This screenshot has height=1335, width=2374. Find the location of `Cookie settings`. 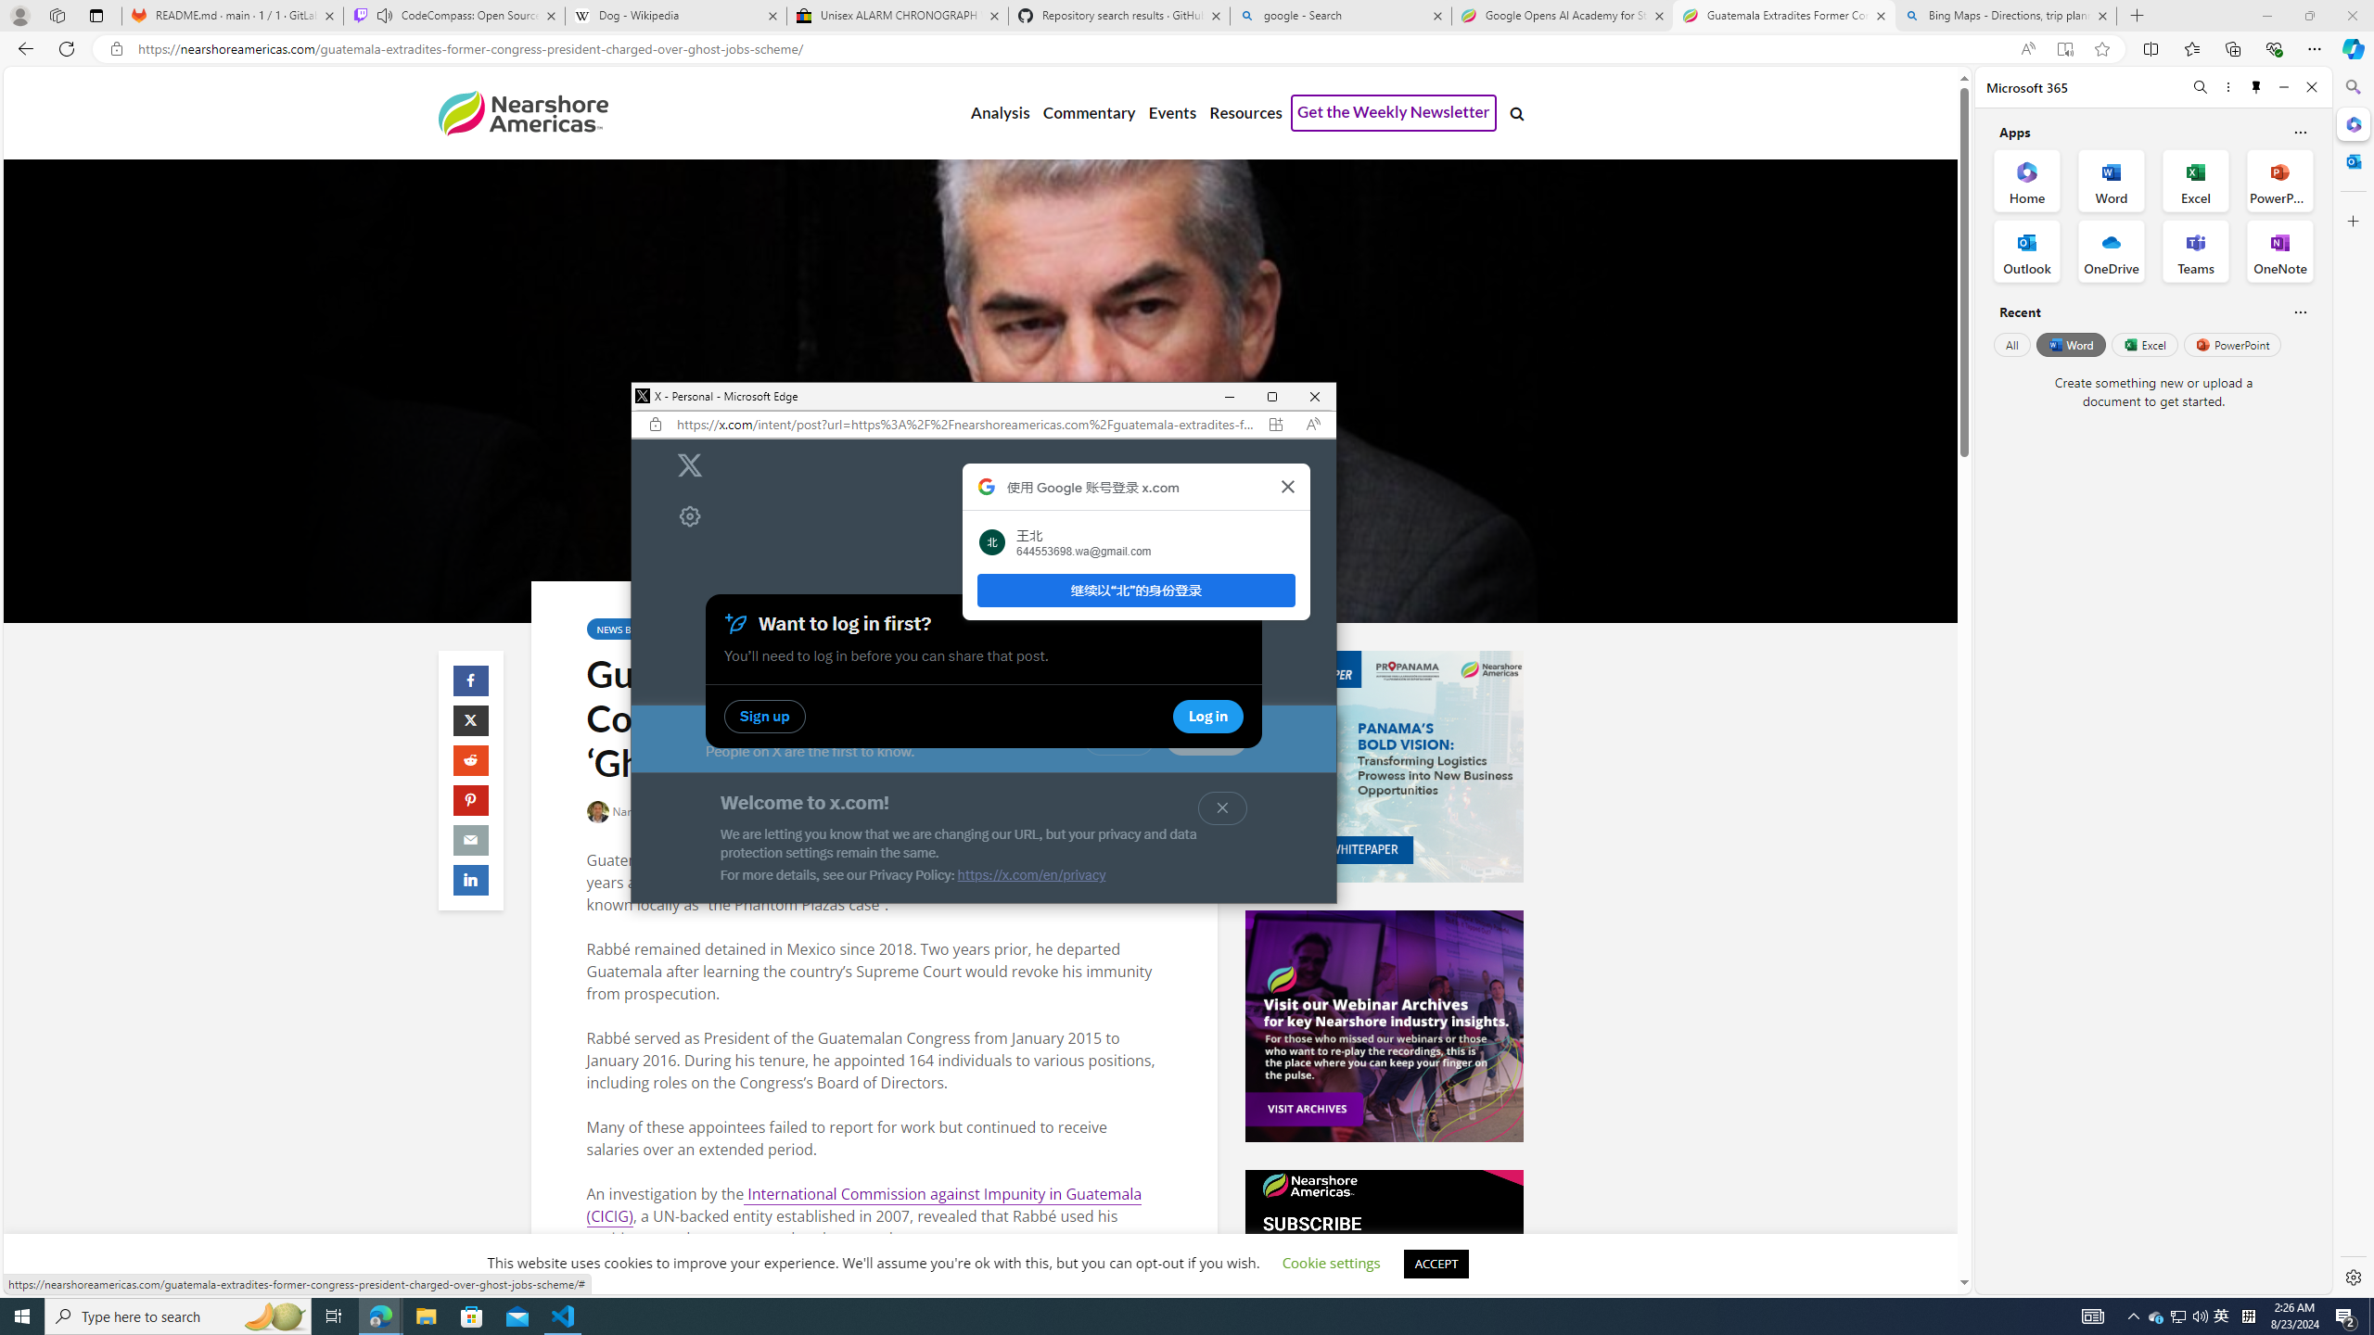

Cookie settings is located at coordinates (1332, 1263).